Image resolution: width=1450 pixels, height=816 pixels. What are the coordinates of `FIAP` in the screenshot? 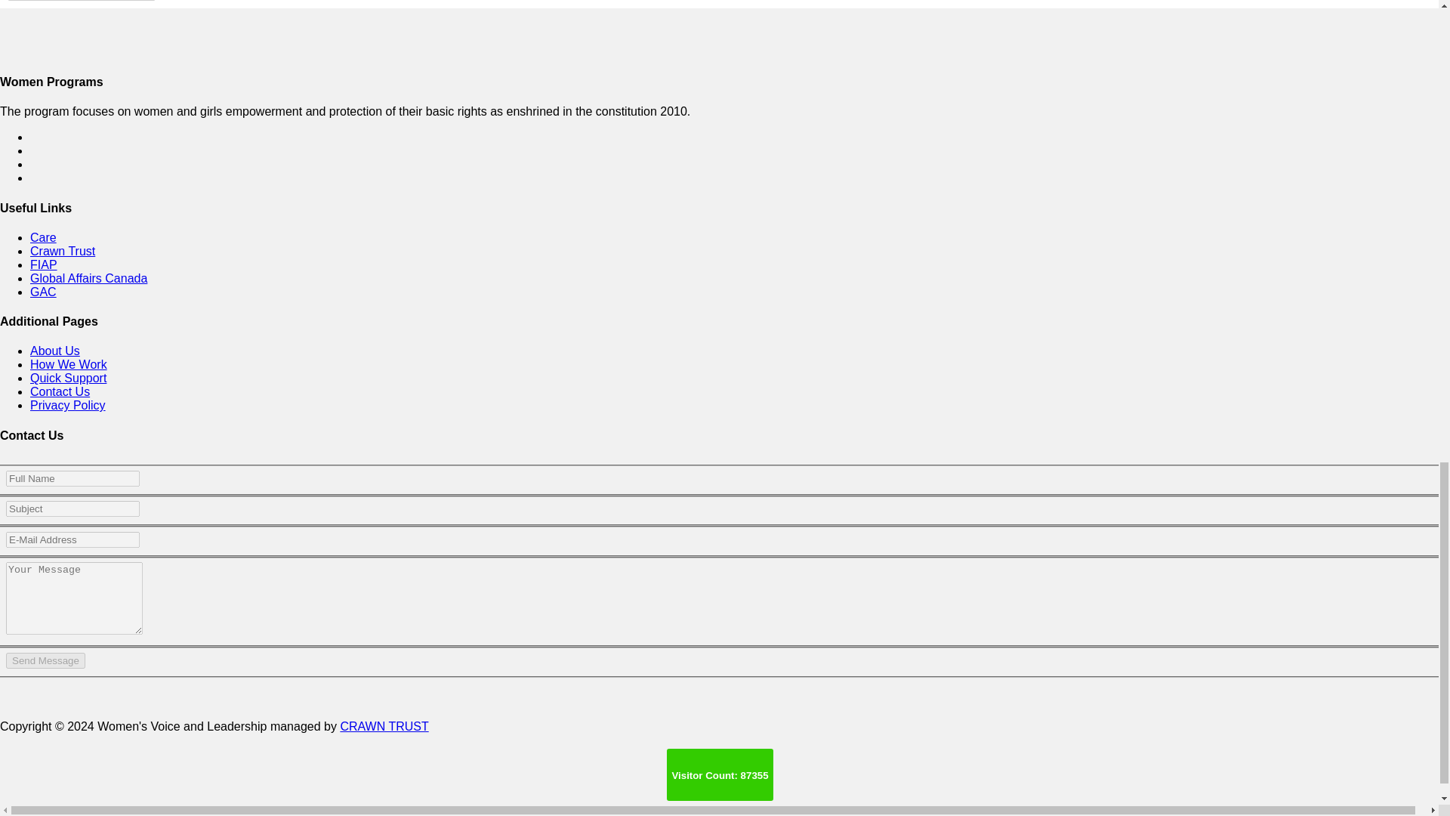 It's located at (44, 264).